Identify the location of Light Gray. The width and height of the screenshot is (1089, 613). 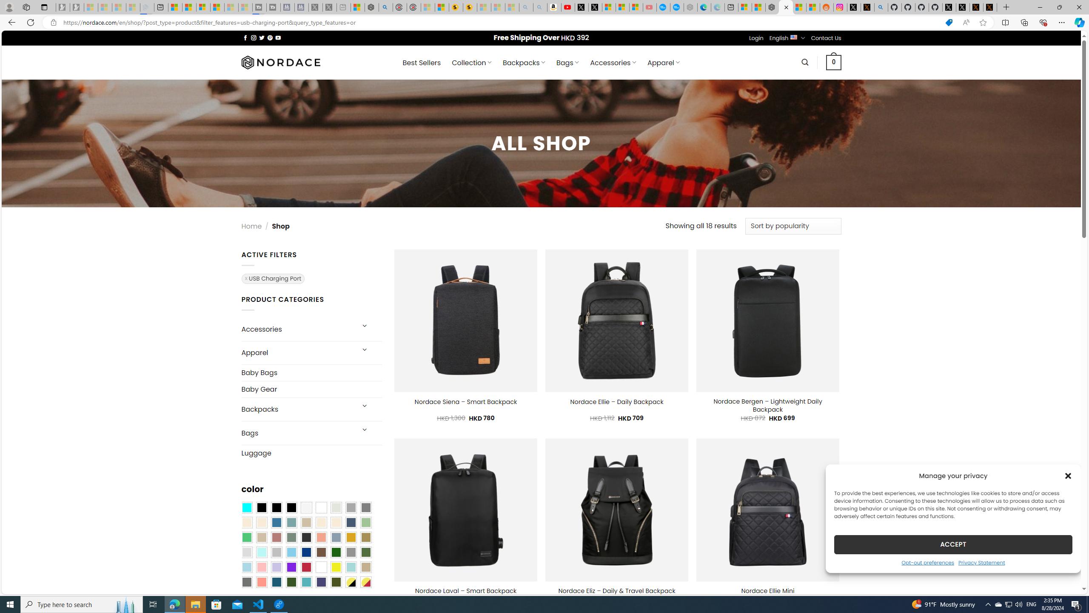
(246, 552).